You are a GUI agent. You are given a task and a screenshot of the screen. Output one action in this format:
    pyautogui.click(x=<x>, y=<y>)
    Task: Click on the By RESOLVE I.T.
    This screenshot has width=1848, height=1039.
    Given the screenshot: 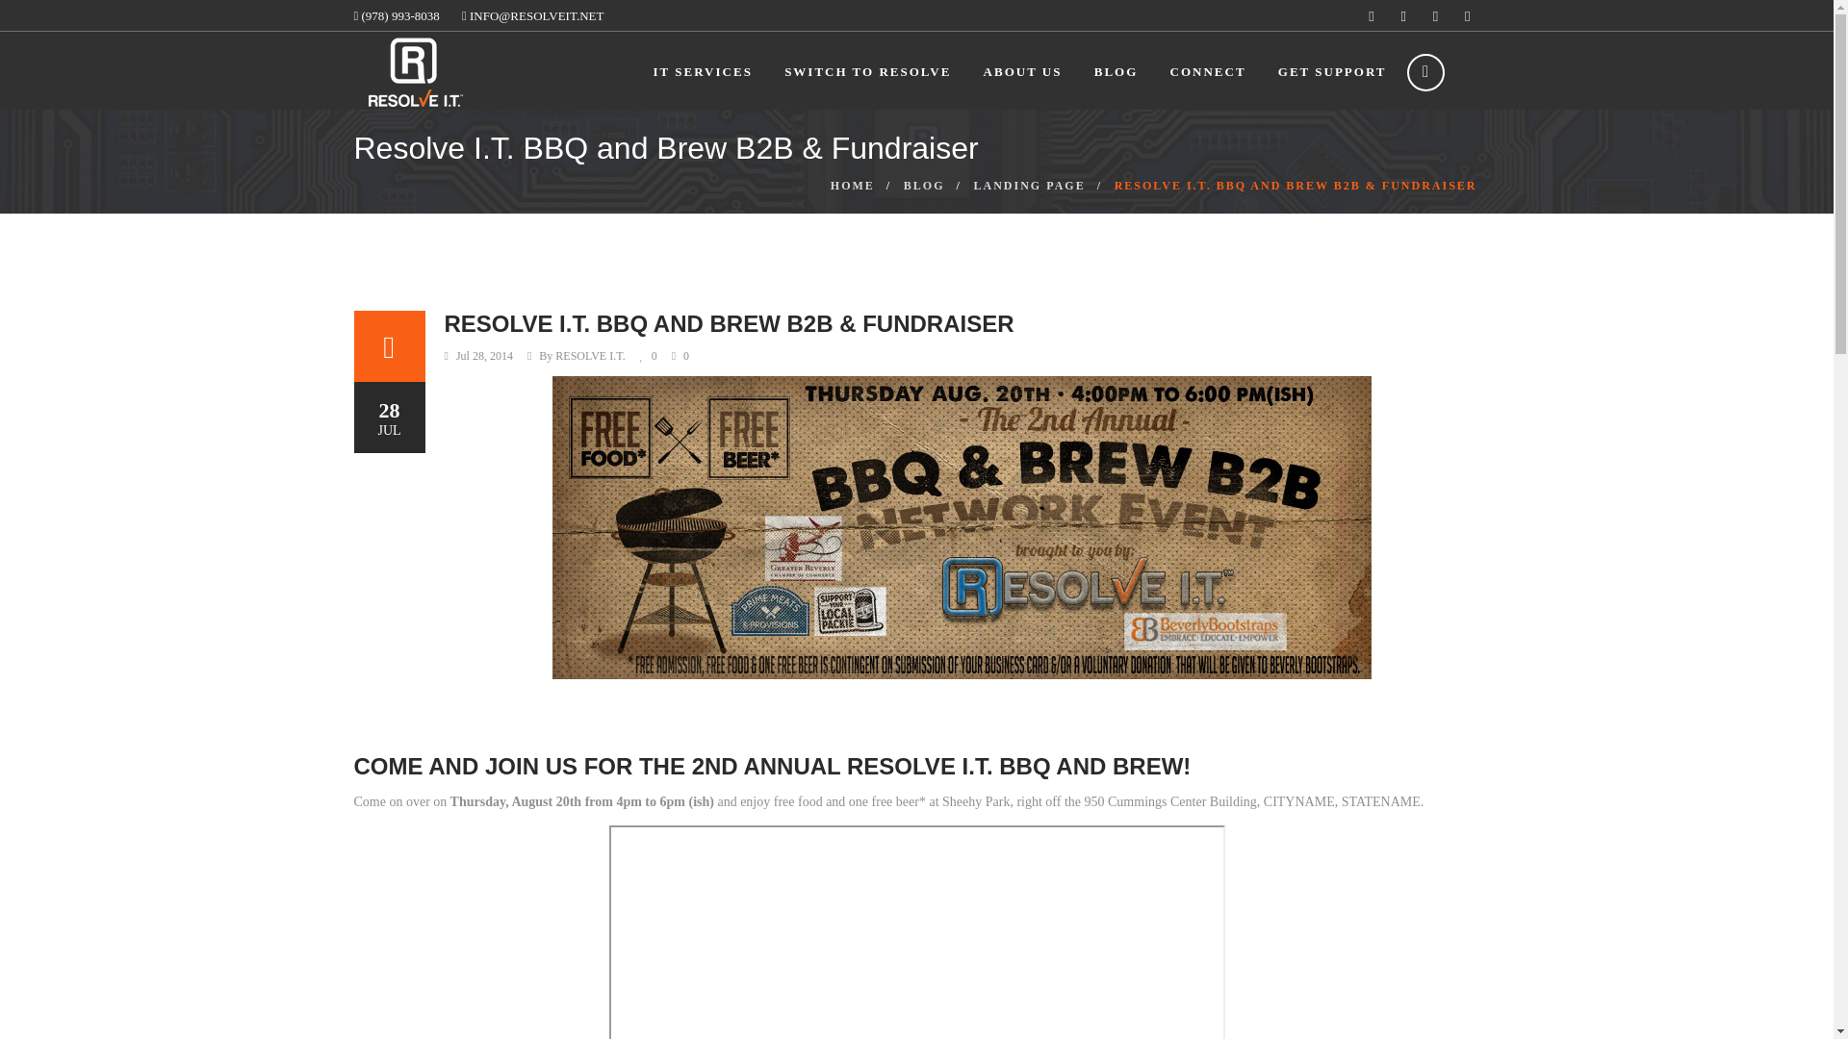 What is the action you would take?
    pyautogui.click(x=581, y=356)
    